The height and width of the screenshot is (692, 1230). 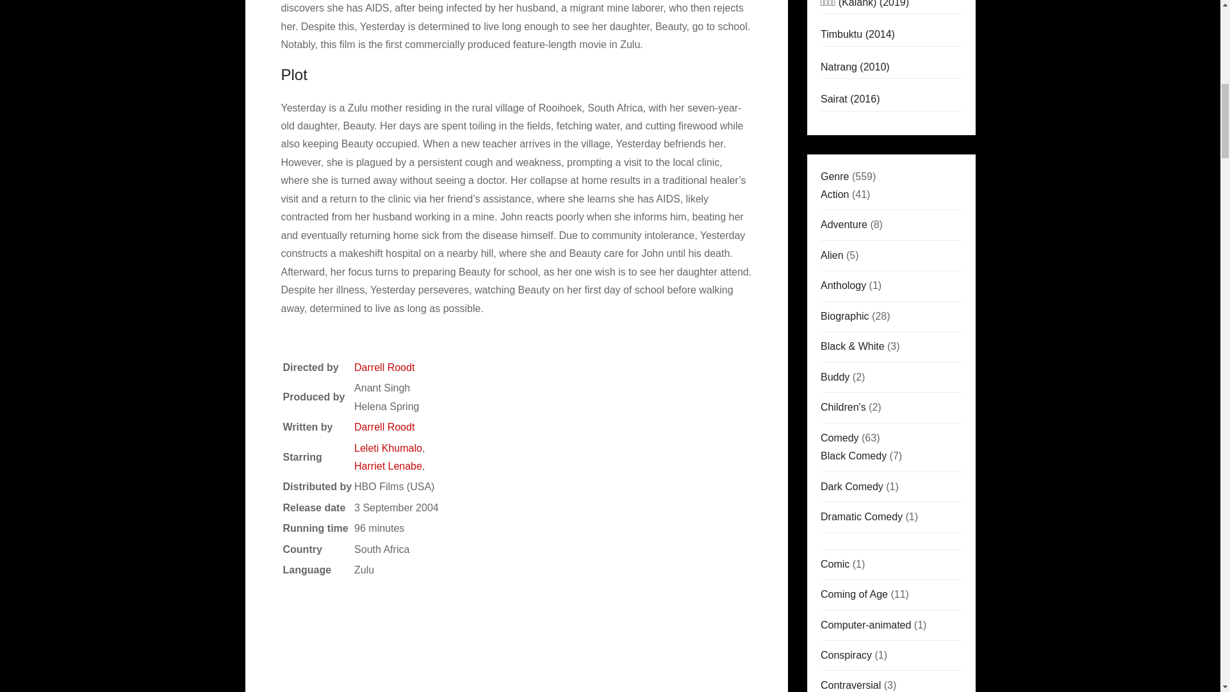 What do you see at coordinates (384, 427) in the screenshot?
I see `Darrell Roodt` at bounding box center [384, 427].